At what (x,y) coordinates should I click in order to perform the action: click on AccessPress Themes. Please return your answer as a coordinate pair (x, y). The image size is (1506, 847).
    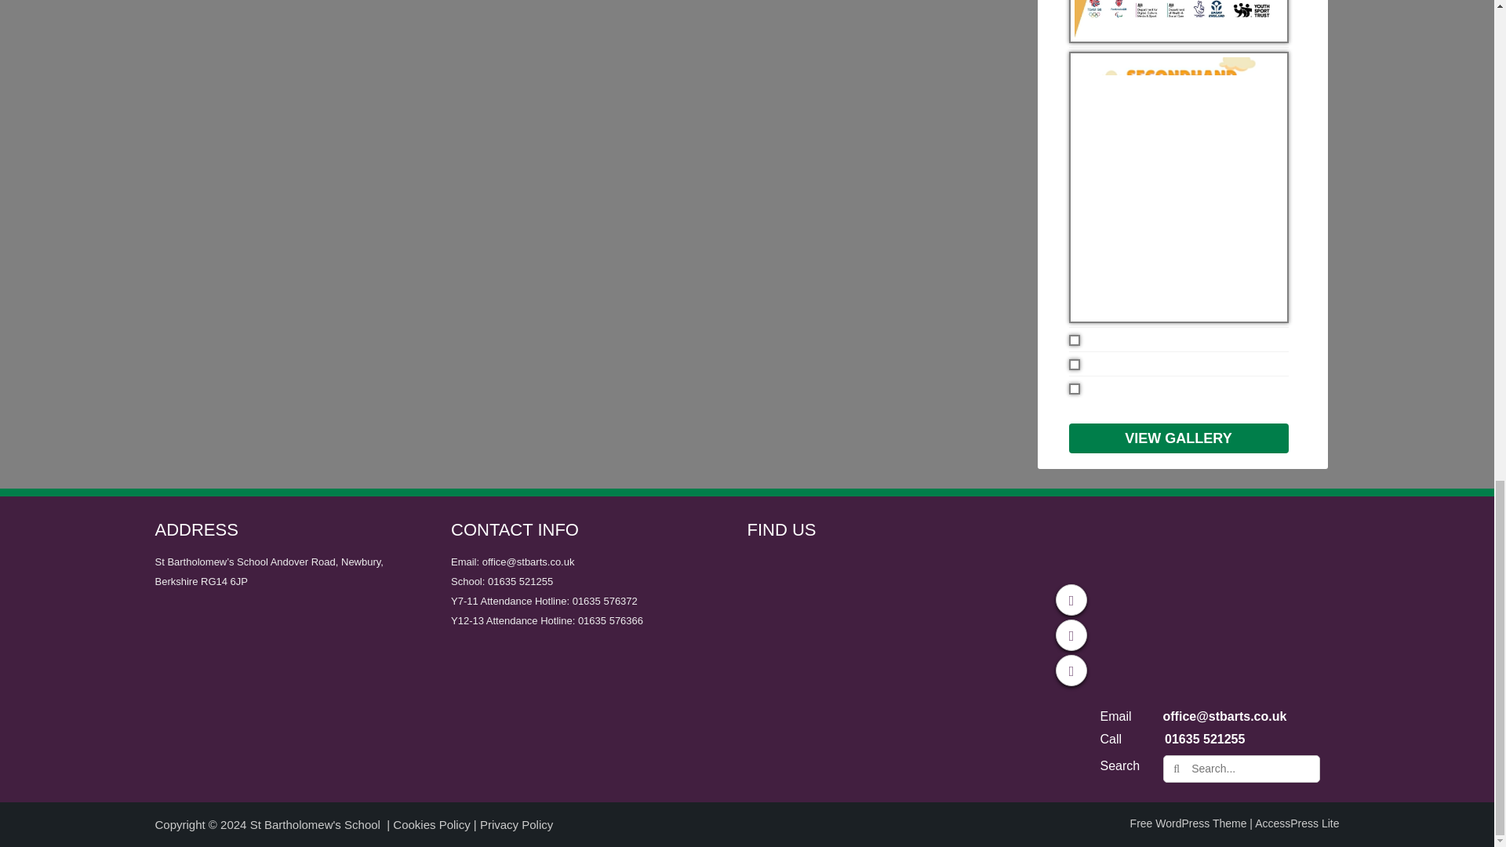
    Looking at the image, I should click on (1296, 823).